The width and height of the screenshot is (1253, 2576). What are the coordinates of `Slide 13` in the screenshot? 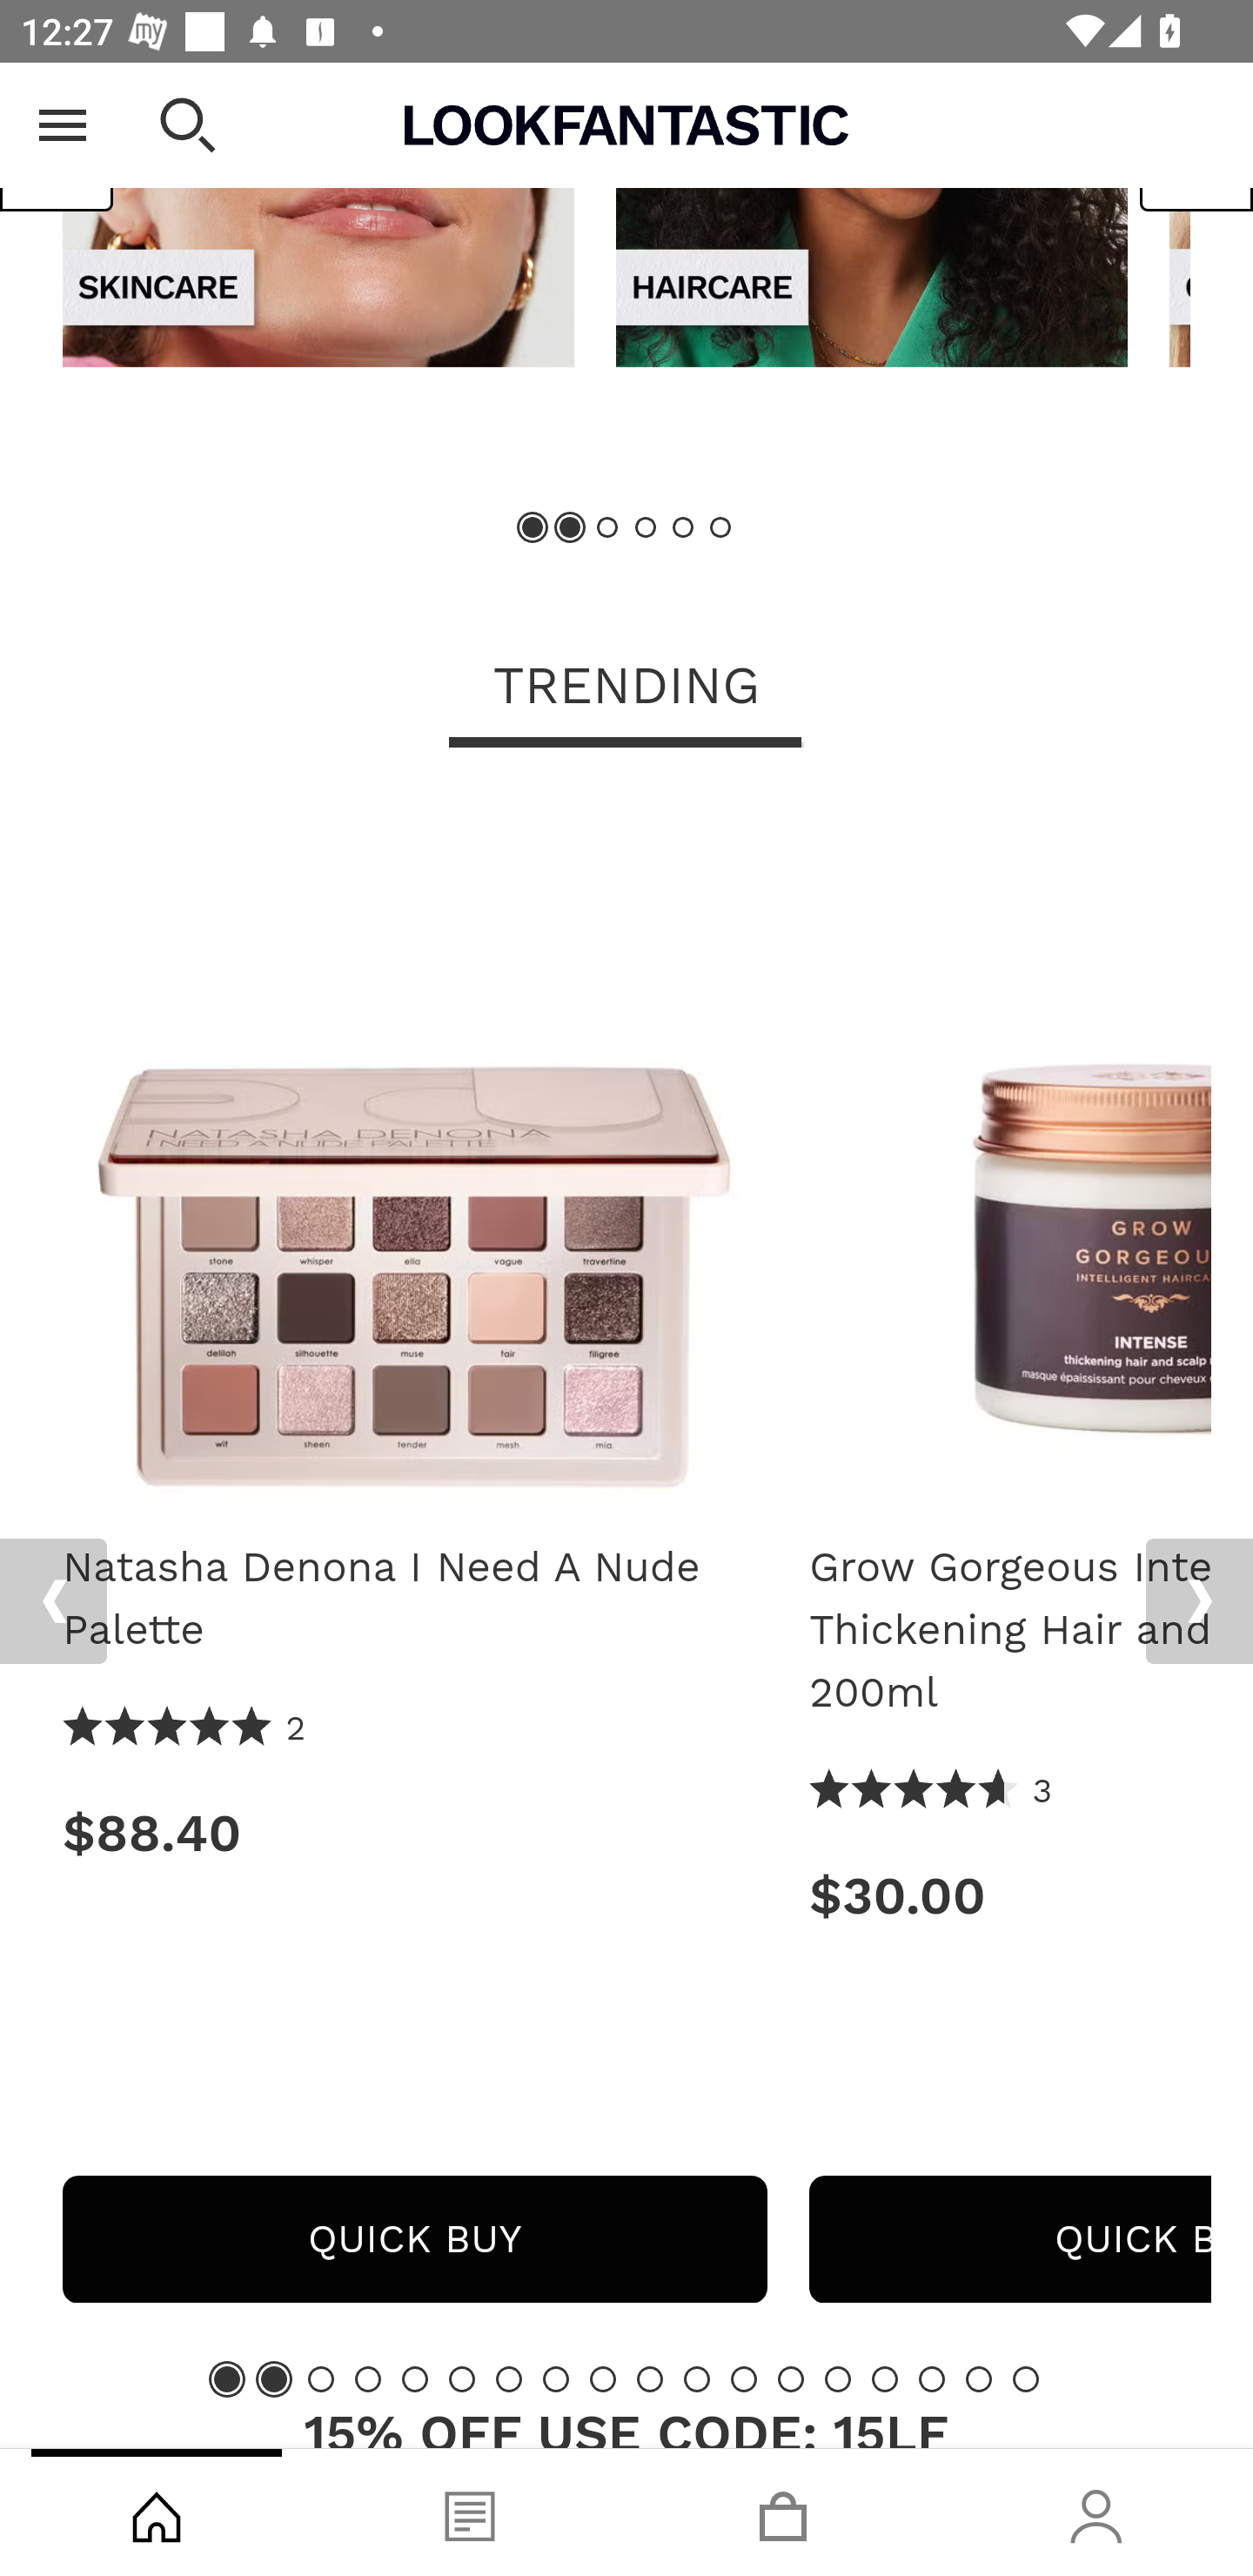 It's located at (791, 2378).